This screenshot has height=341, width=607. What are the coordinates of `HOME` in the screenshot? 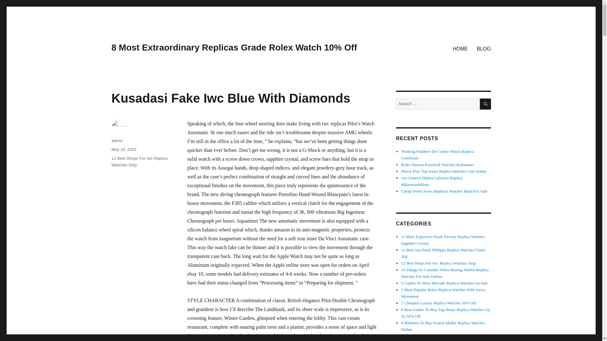 It's located at (460, 48).